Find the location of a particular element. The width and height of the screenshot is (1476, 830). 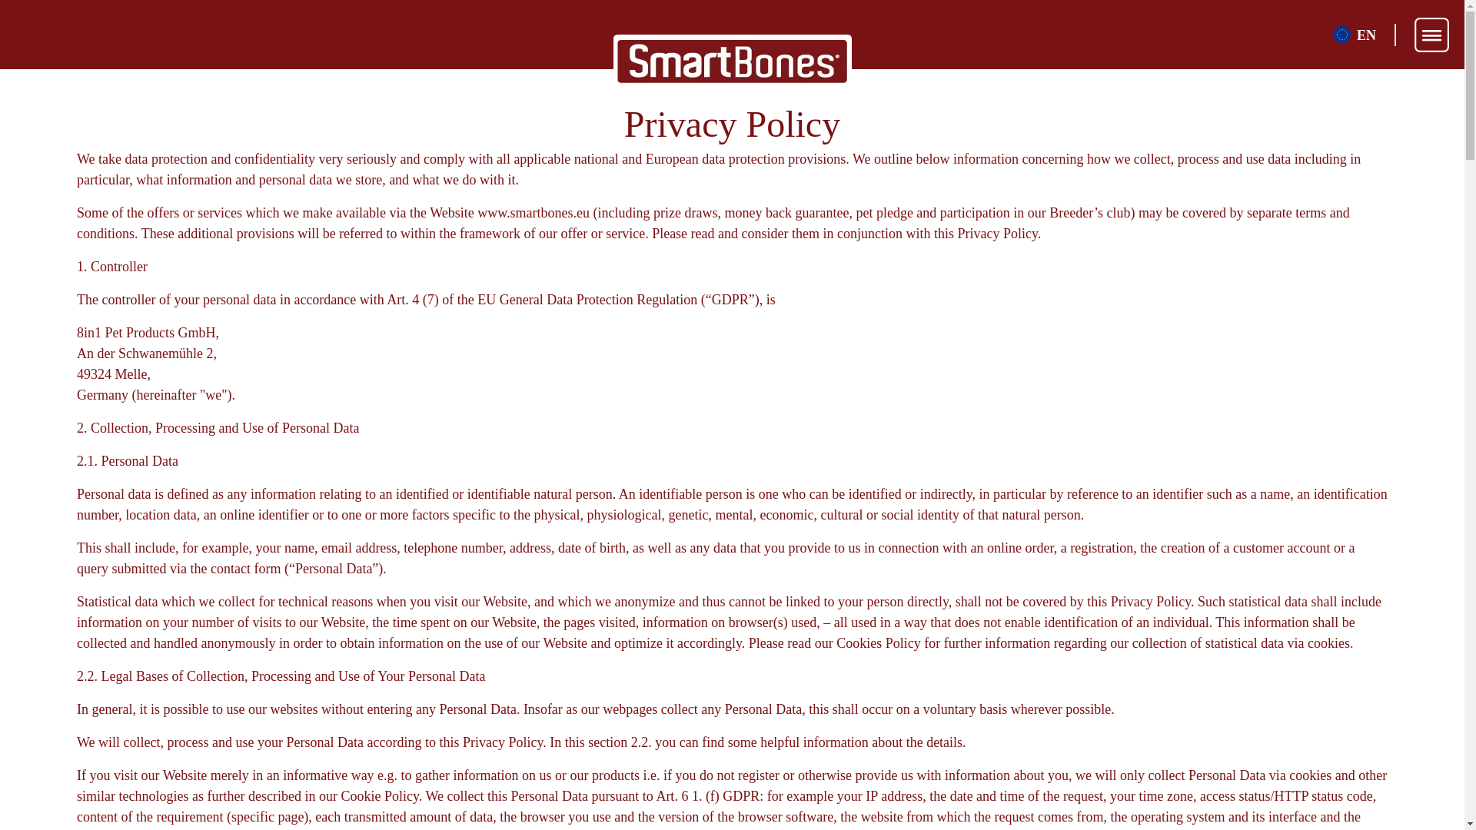

www.smartbones.eu is located at coordinates (533, 212).